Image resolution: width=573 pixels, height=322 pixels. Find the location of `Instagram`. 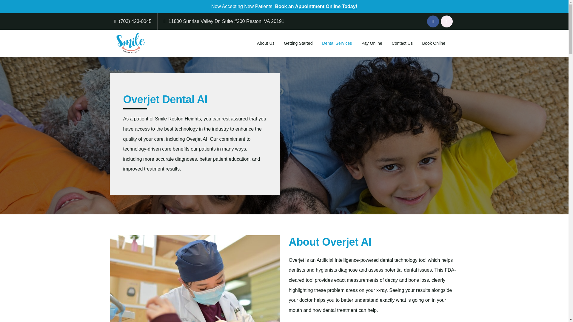

Instagram is located at coordinates (446, 21).